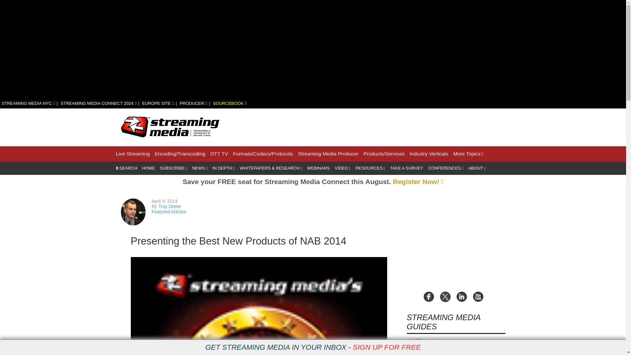 This screenshot has height=355, width=631. I want to click on STREAMING MEDIA CONNECT 2024, so click(98, 103).